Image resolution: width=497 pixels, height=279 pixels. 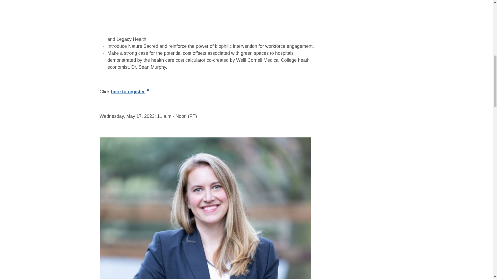 I want to click on here to register, so click(x=130, y=91).